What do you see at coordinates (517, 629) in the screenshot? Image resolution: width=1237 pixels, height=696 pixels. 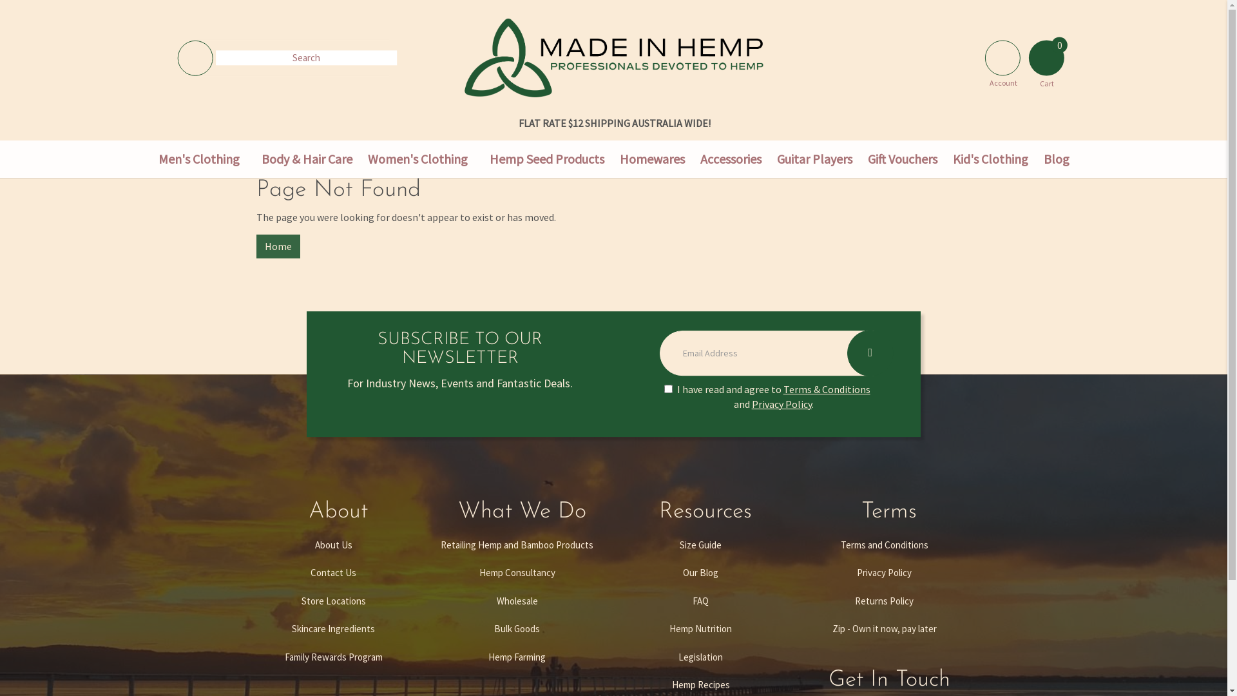 I see `Bulk Goods` at bounding box center [517, 629].